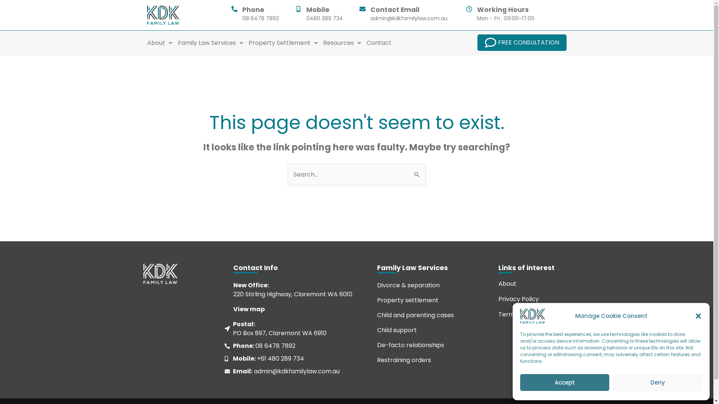  What do you see at coordinates (394, 10) in the screenshot?
I see `Contact Email` at bounding box center [394, 10].